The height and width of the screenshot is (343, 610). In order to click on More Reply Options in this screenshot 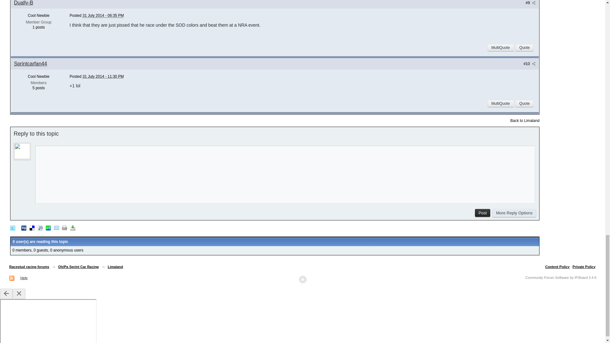, I will do `click(514, 213)`.